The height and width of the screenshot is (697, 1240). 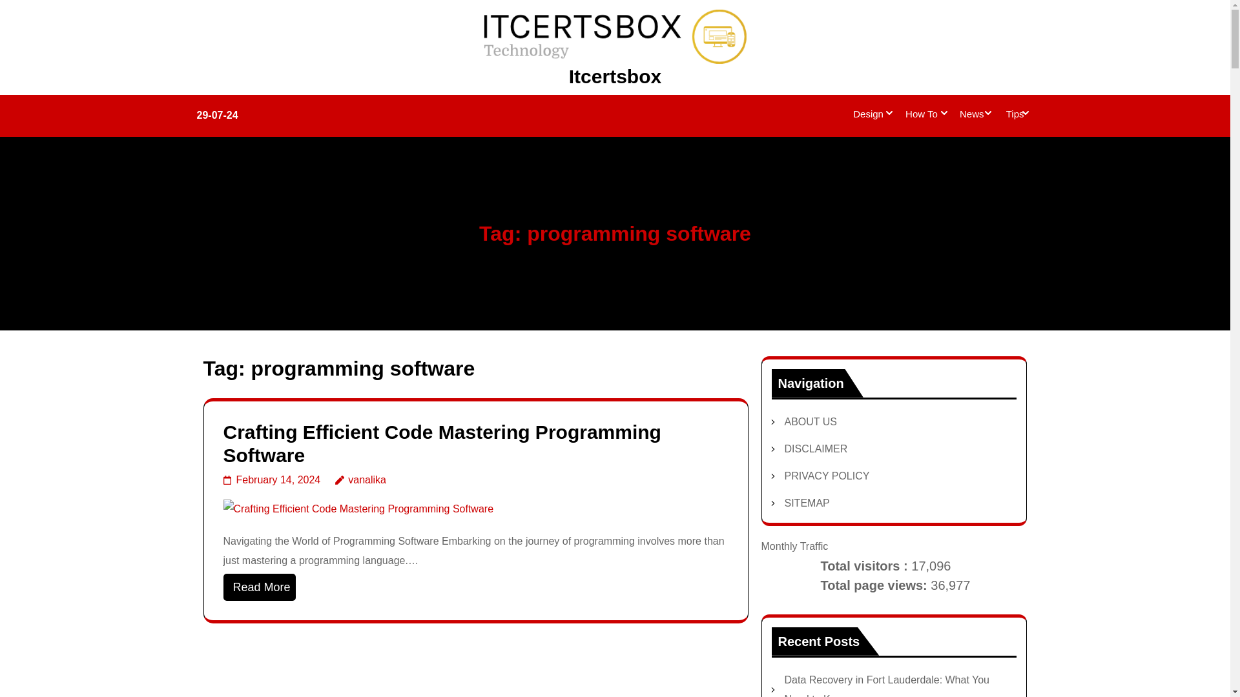 What do you see at coordinates (815, 449) in the screenshot?
I see `DISCLAIMER` at bounding box center [815, 449].